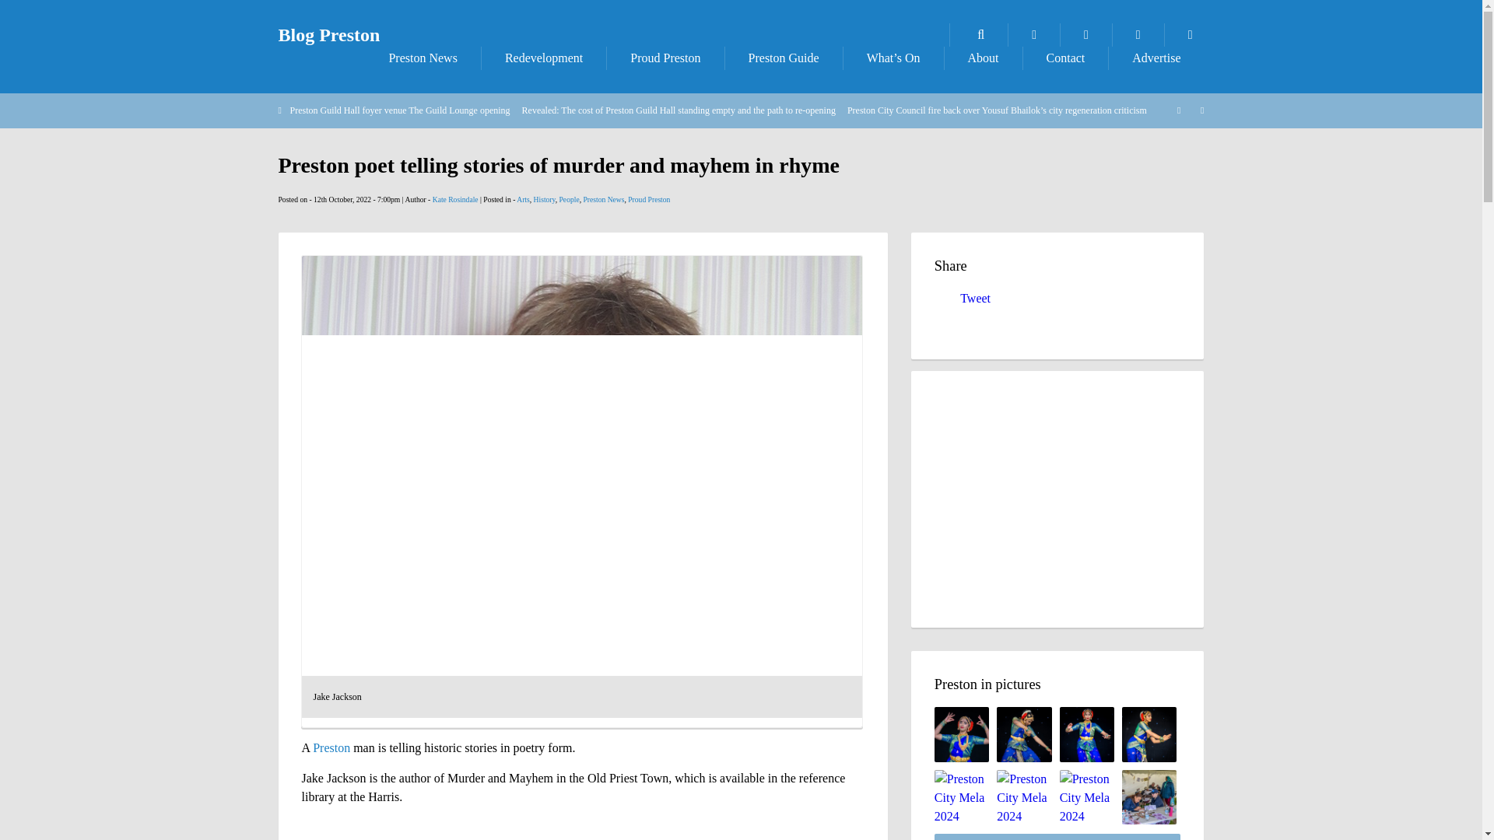  What do you see at coordinates (783, 58) in the screenshot?
I see `Preston Guide` at bounding box center [783, 58].